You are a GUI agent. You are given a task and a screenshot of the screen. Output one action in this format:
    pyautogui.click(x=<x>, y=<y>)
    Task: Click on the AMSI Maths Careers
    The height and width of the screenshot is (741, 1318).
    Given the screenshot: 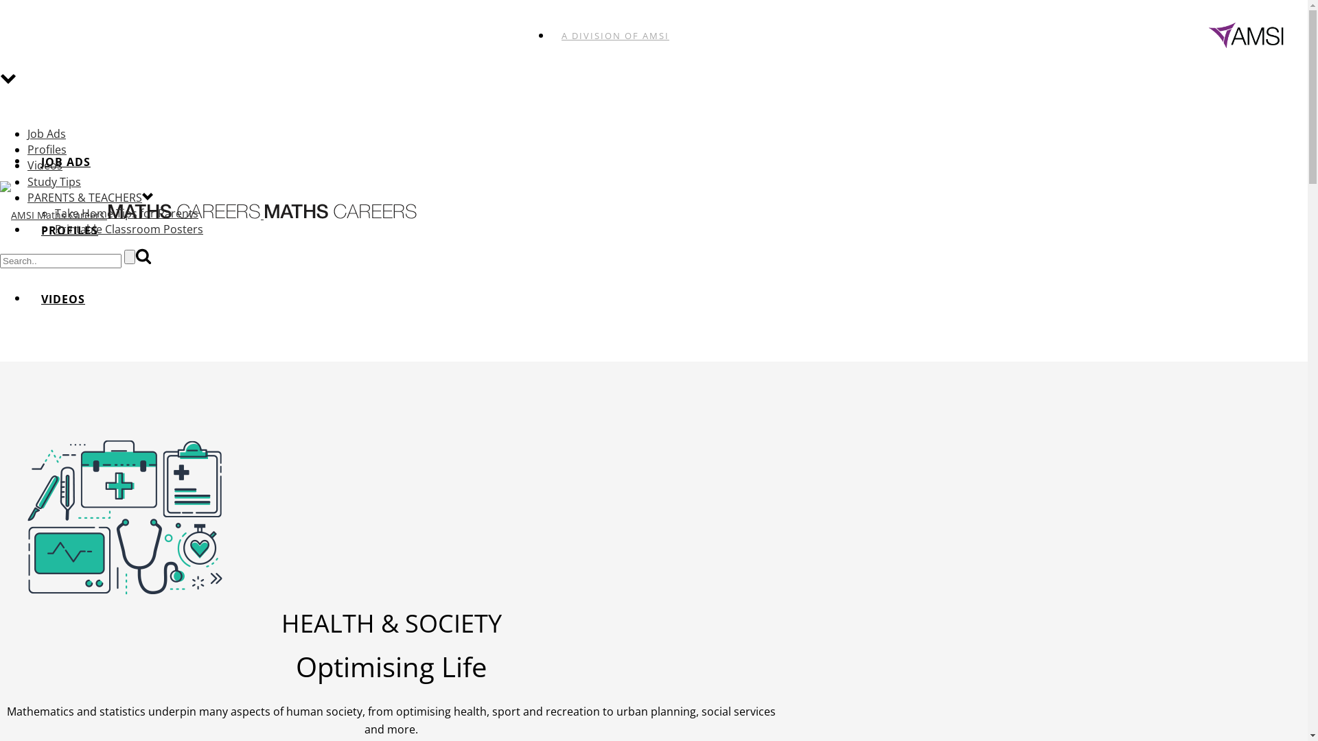 What is the action you would take?
    pyautogui.click(x=184, y=211)
    